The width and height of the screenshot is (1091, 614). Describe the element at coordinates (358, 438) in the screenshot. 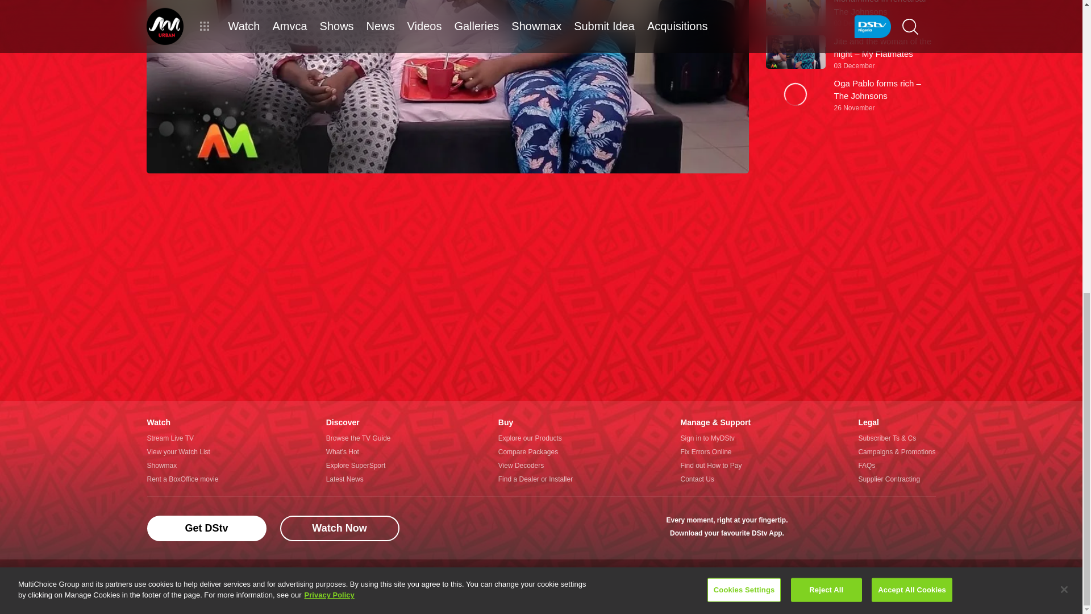

I see `Browse the TV Guide` at that location.